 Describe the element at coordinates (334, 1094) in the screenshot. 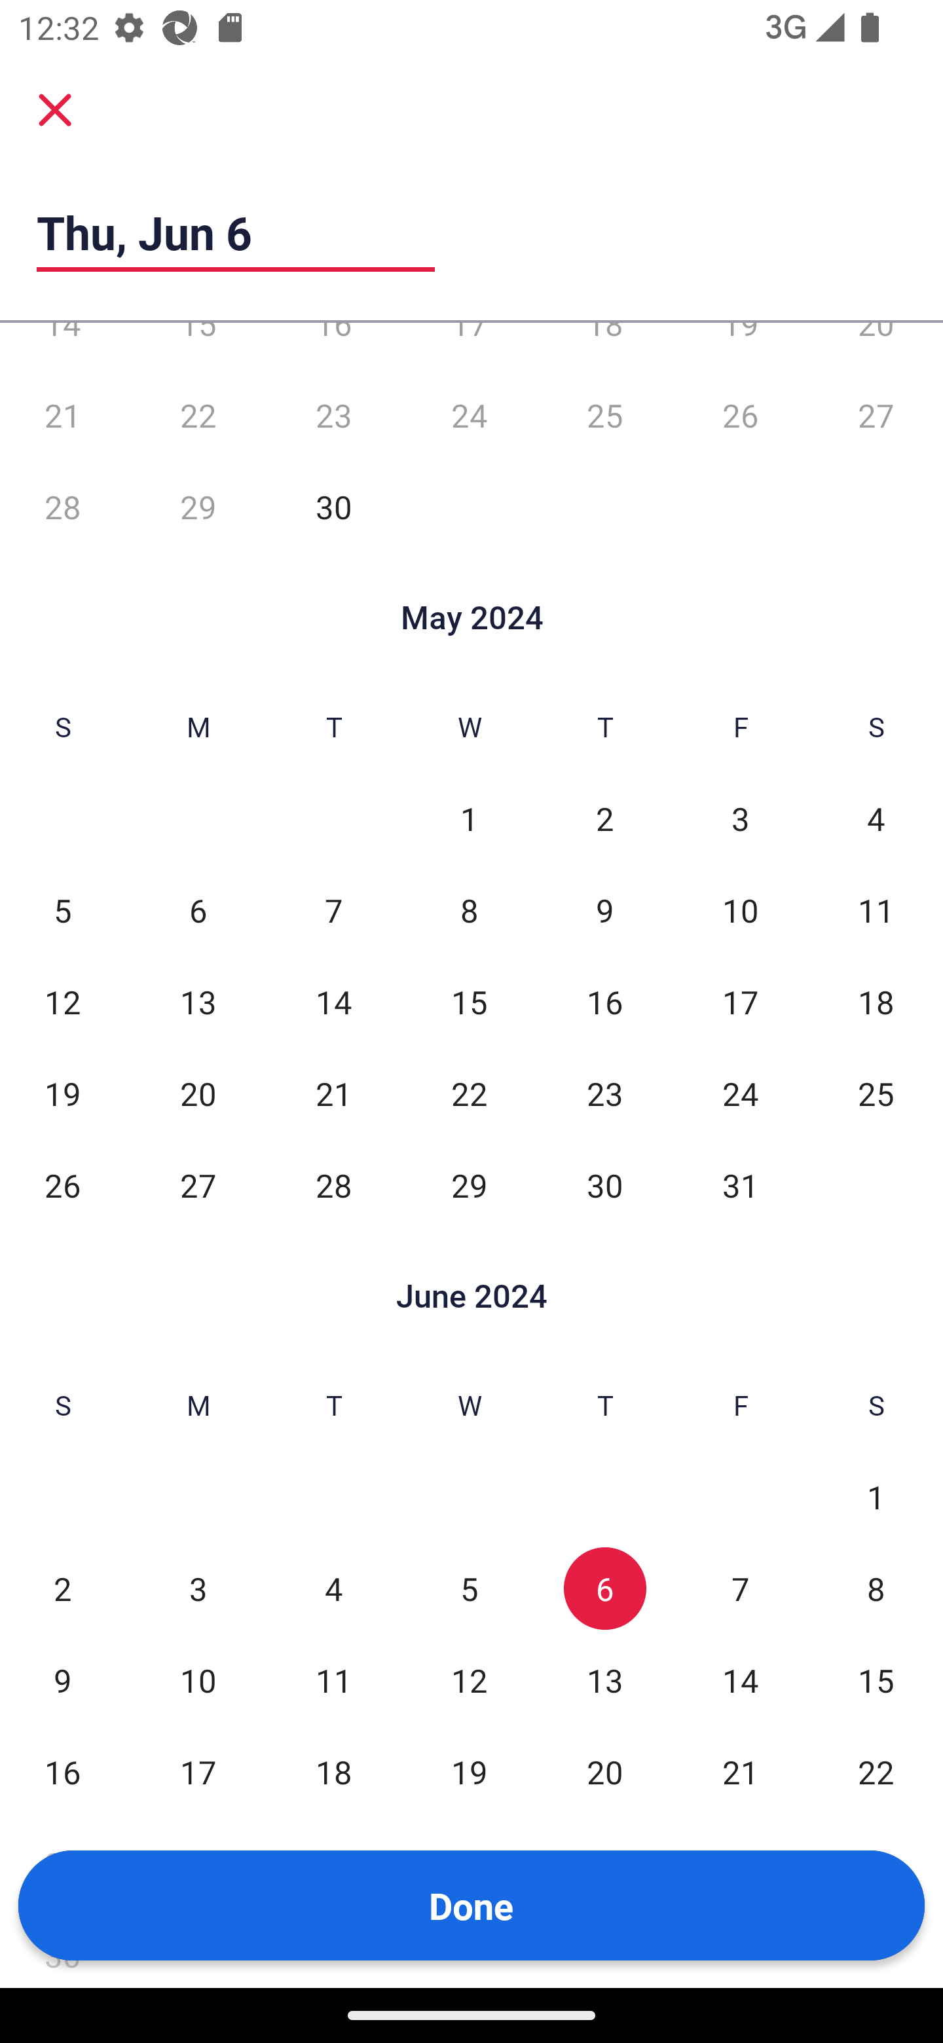

I see `21 Tue, May 21, Not Selected` at that location.